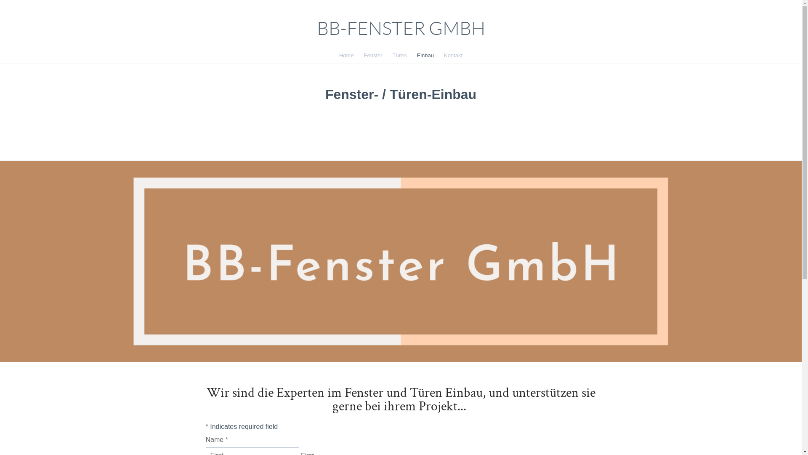  What do you see at coordinates (401, 29) in the screenshot?
I see `BB-FENSTER GMBH` at bounding box center [401, 29].